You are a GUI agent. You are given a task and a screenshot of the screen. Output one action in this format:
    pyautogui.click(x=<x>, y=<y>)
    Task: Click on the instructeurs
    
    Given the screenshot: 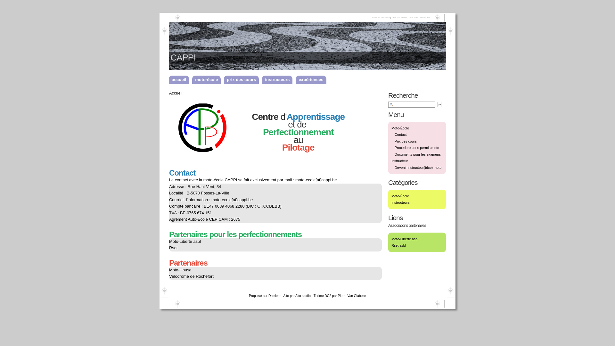 What is the action you would take?
    pyautogui.click(x=279, y=80)
    